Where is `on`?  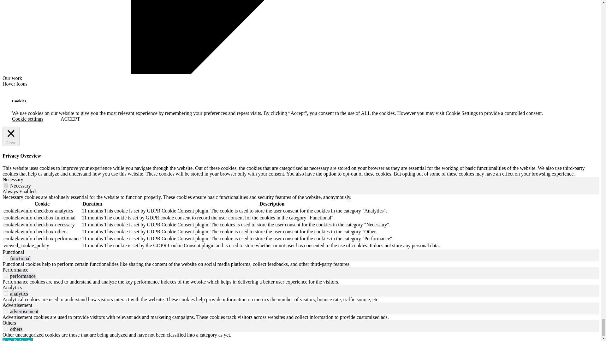
on is located at coordinates (6, 258).